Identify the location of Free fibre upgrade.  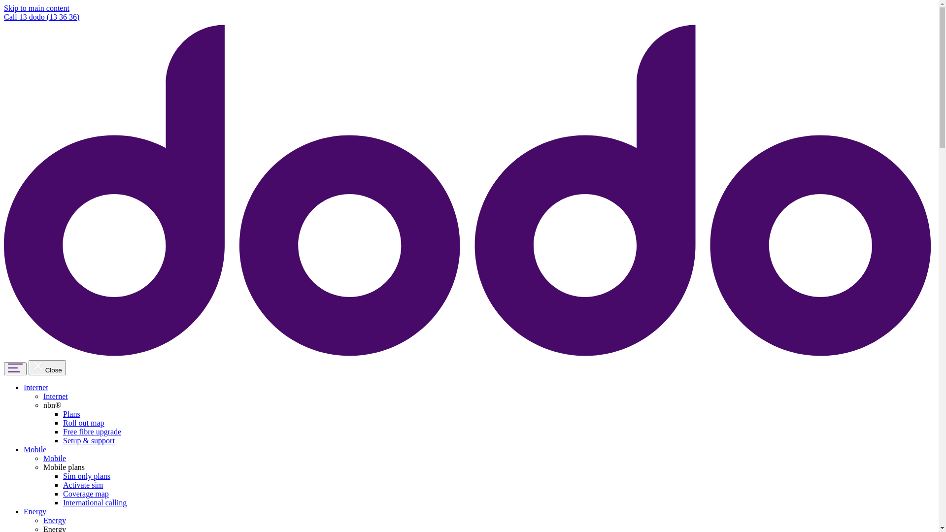
(92, 432).